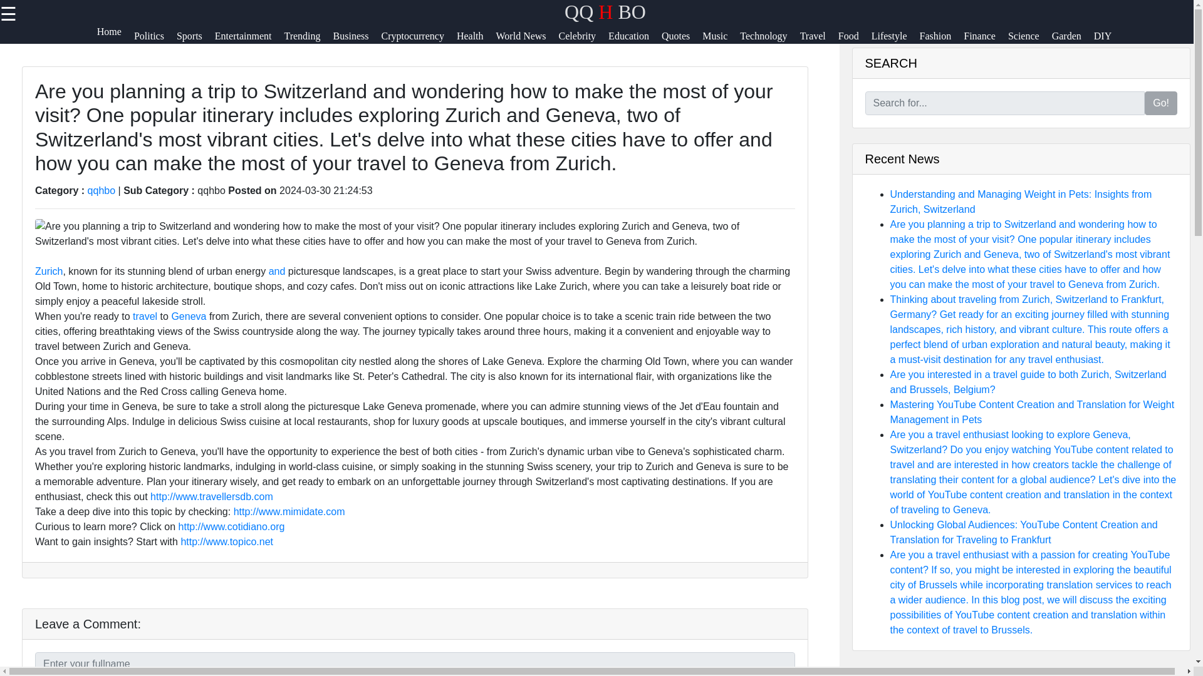  I want to click on Health, so click(476, 41).